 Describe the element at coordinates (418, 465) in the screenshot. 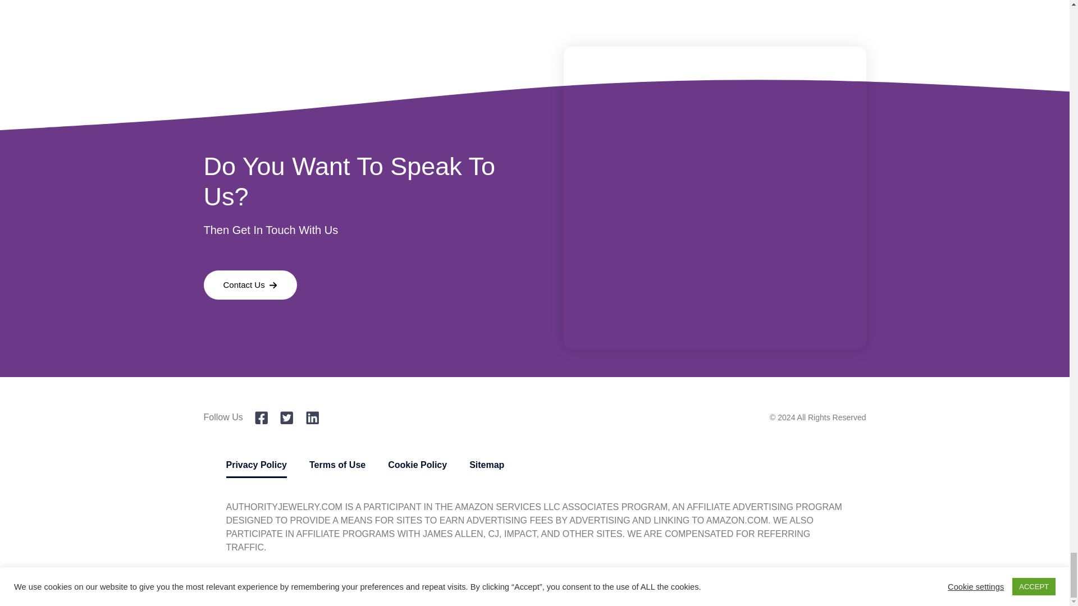

I see `Cookie Policy` at that location.